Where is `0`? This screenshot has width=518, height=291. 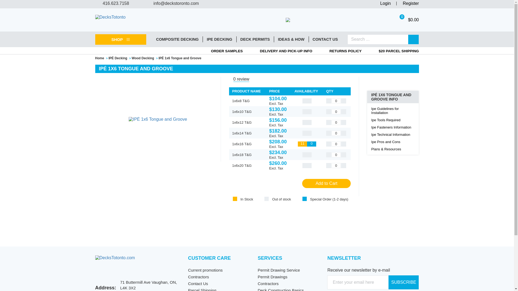 0 is located at coordinates (336, 101).